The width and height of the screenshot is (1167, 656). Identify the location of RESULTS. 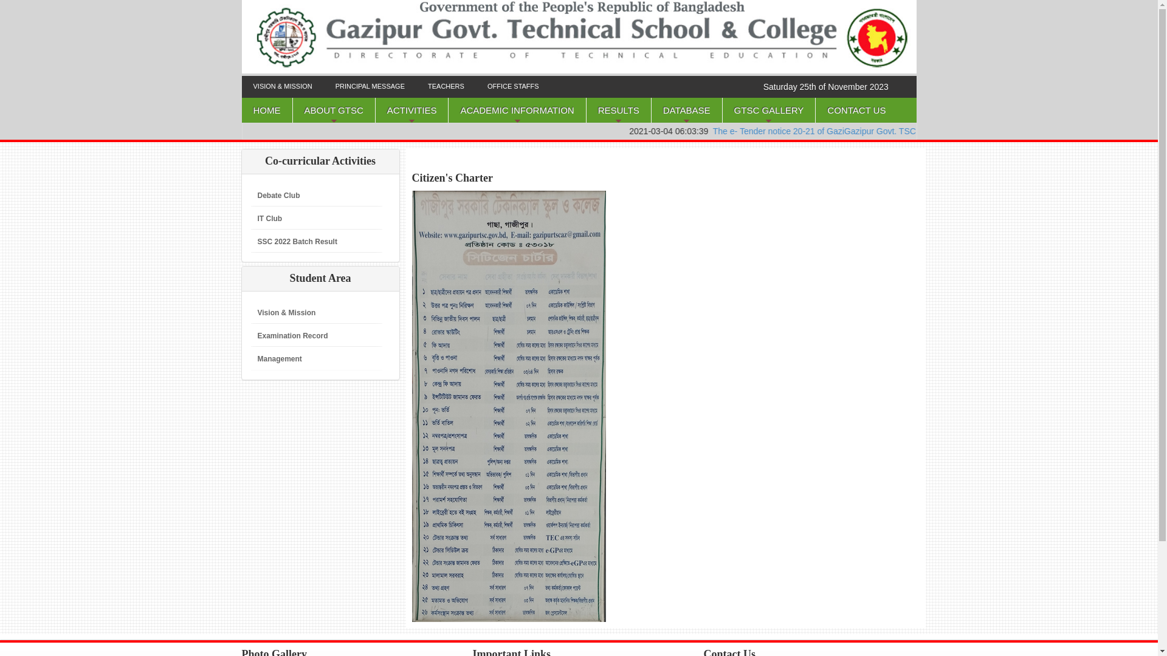
(619, 111).